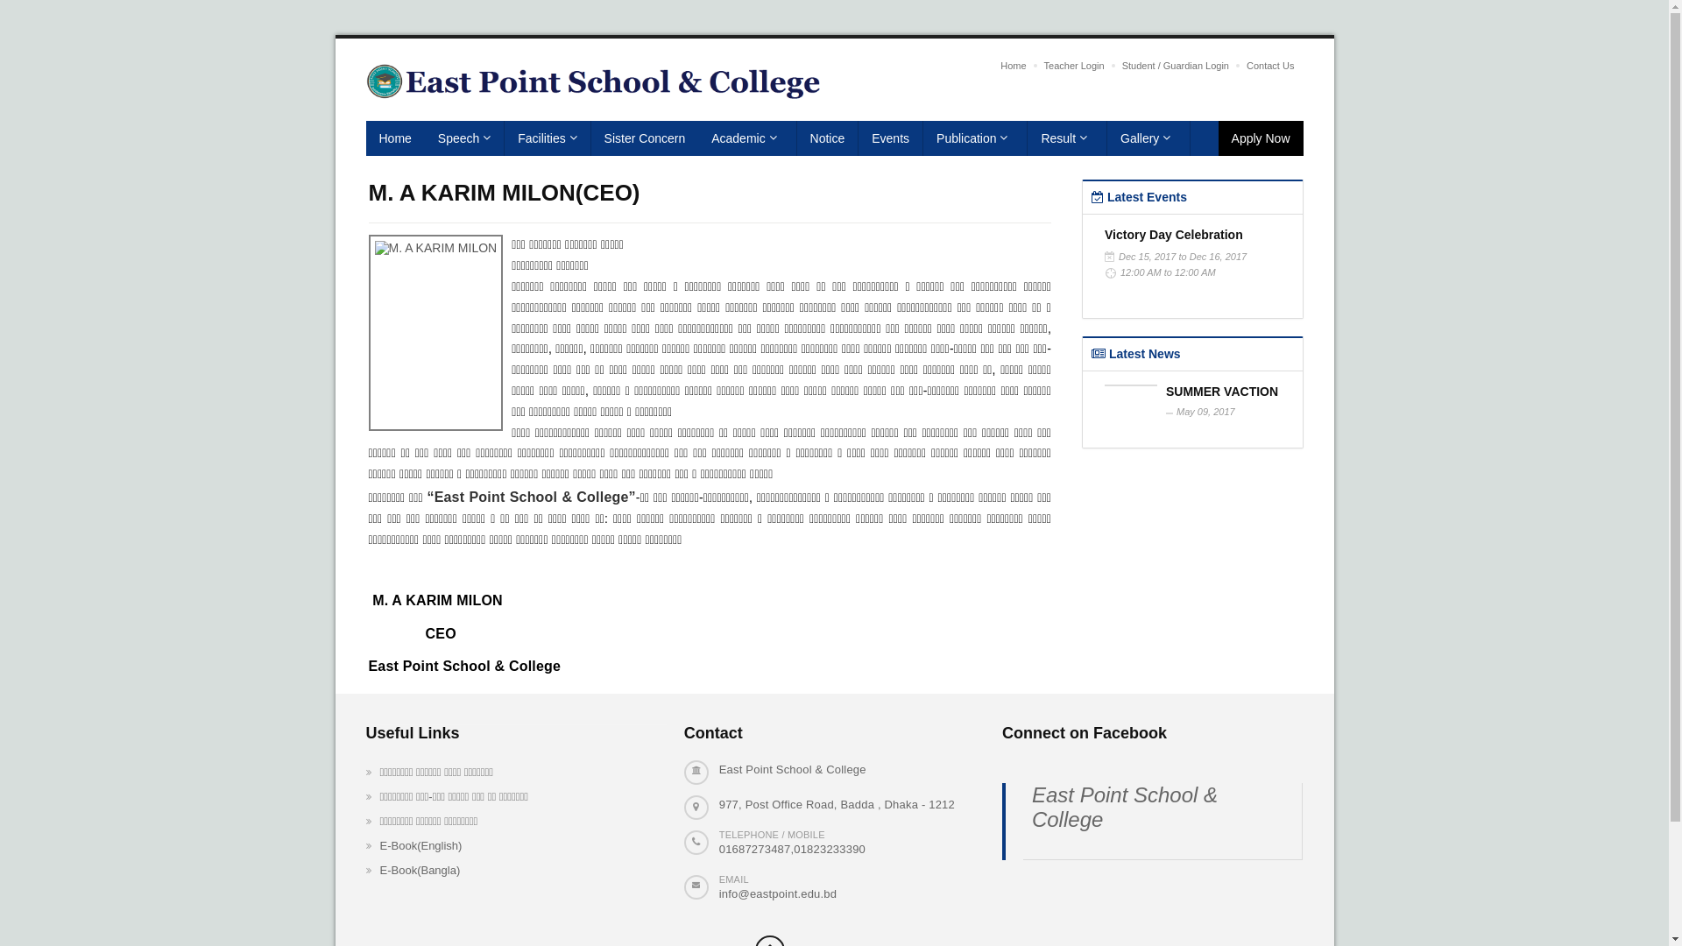 The height and width of the screenshot is (946, 1682). Describe the element at coordinates (1074, 66) in the screenshot. I see `Teacher Login` at that location.